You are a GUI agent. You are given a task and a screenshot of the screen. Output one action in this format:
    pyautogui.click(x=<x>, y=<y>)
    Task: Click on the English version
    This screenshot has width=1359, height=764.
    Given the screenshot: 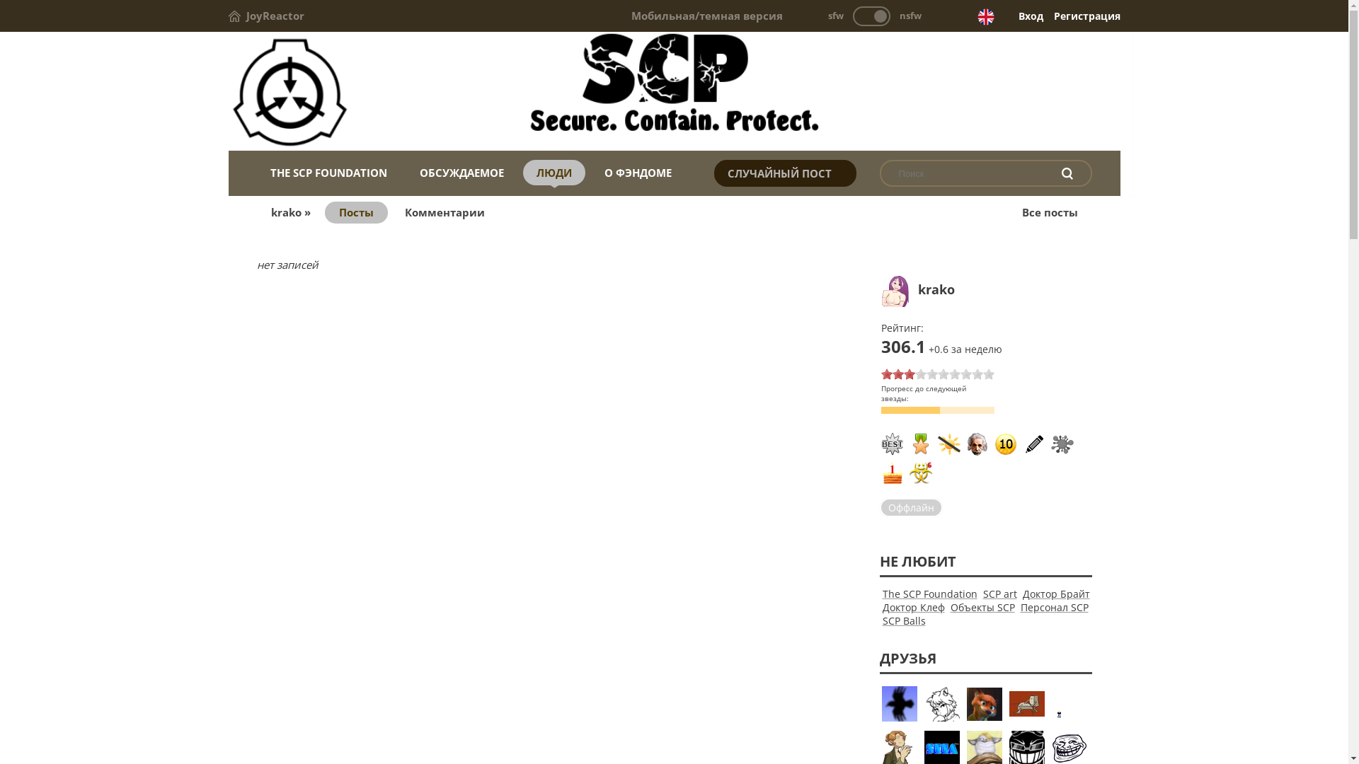 What is the action you would take?
    pyautogui.click(x=985, y=17)
    